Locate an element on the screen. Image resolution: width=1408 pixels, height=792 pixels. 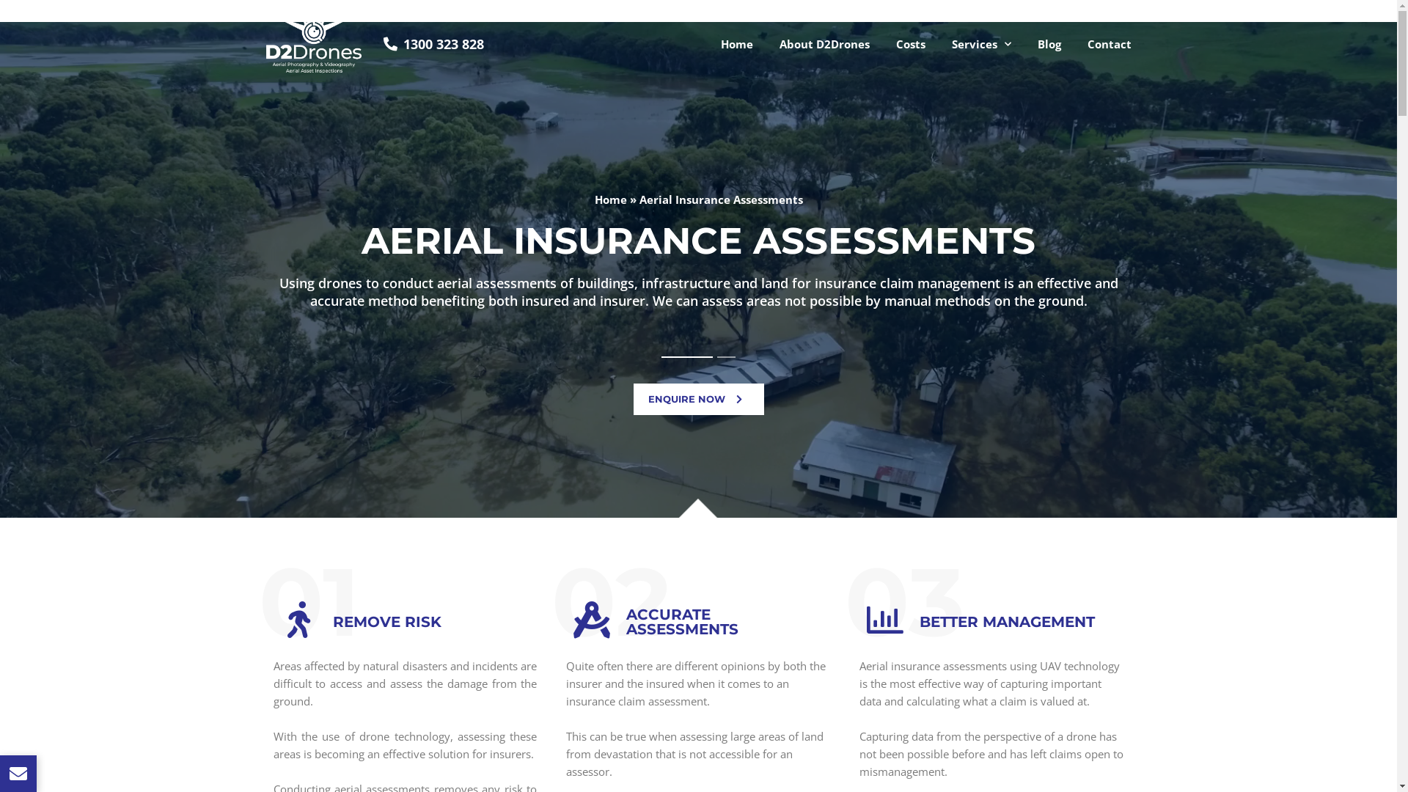
Home is located at coordinates (736, 44).